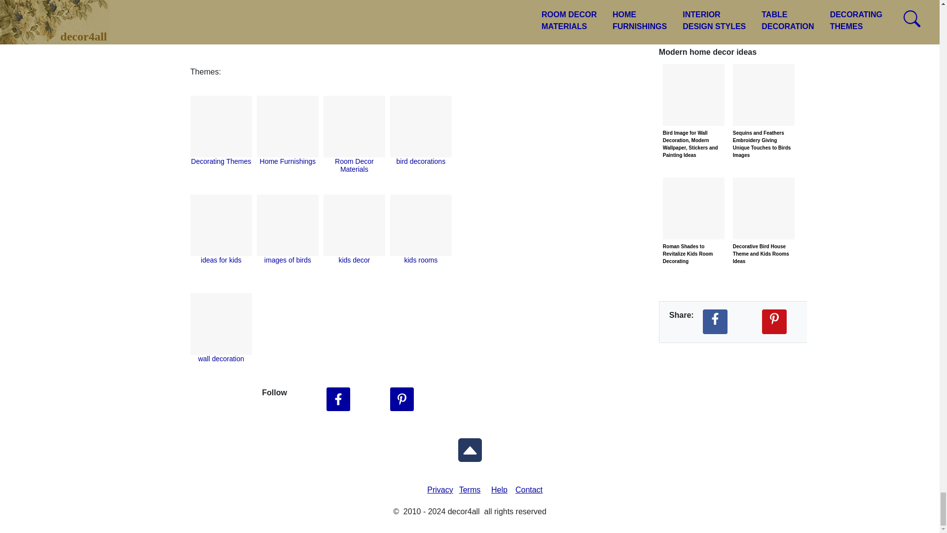 The image size is (947, 533). What do you see at coordinates (354, 165) in the screenshot?
I see `Room Decor Materials` at bounding box center [354, 165].